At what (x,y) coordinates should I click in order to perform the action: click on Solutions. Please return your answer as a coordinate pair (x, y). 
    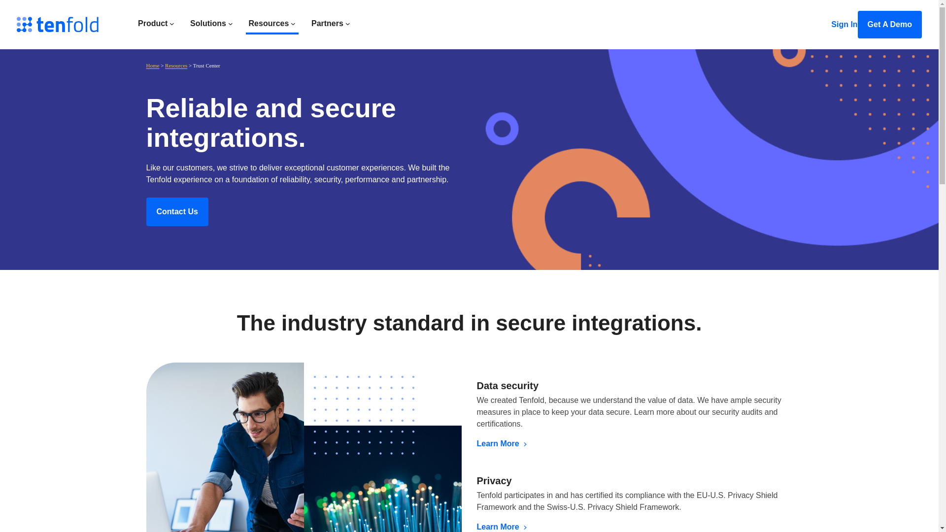
    Looking at the image, I should click on (208, 23).